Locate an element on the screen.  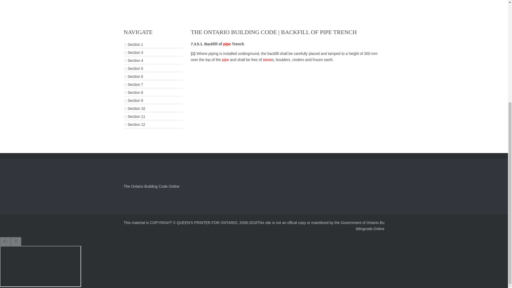
Section 5 is located at coordinates (153, 69).